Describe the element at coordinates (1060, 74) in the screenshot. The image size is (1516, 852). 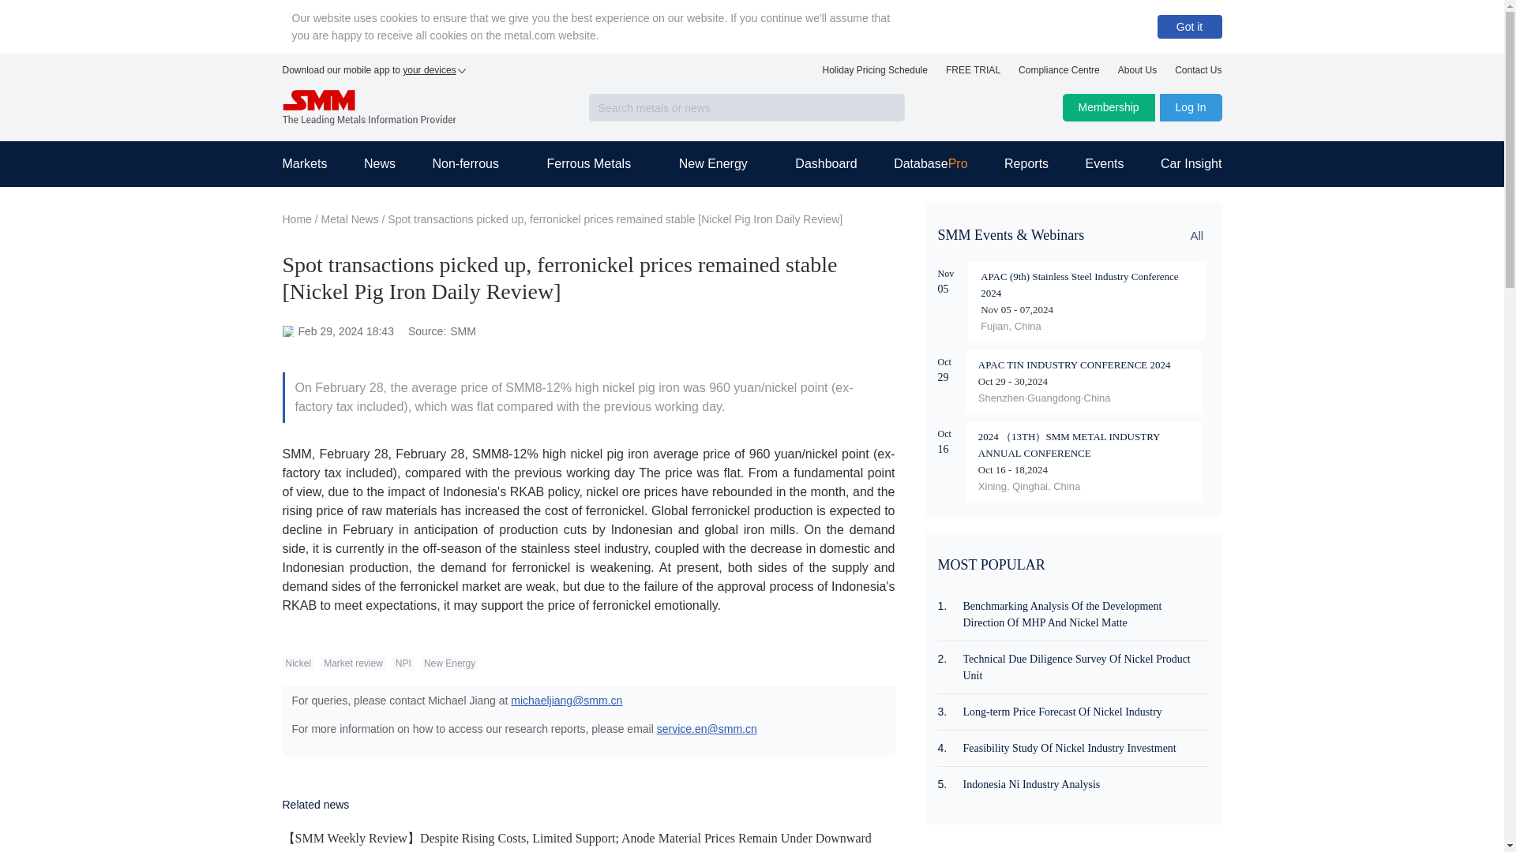
I see `Compliance Centre` at that location.